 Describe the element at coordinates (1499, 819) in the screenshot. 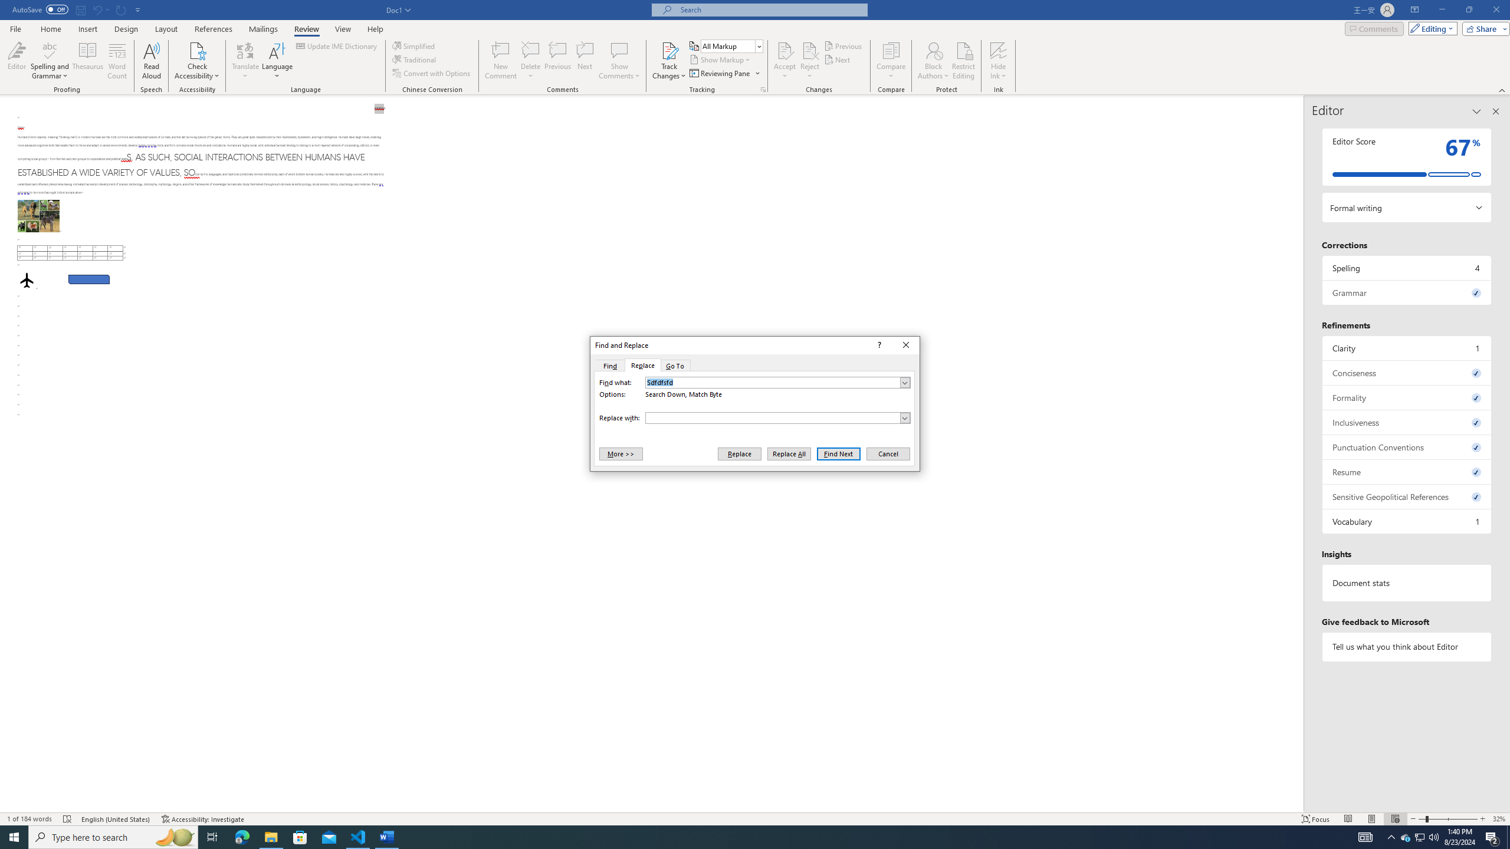

I see `Zoom 32%` at that location.